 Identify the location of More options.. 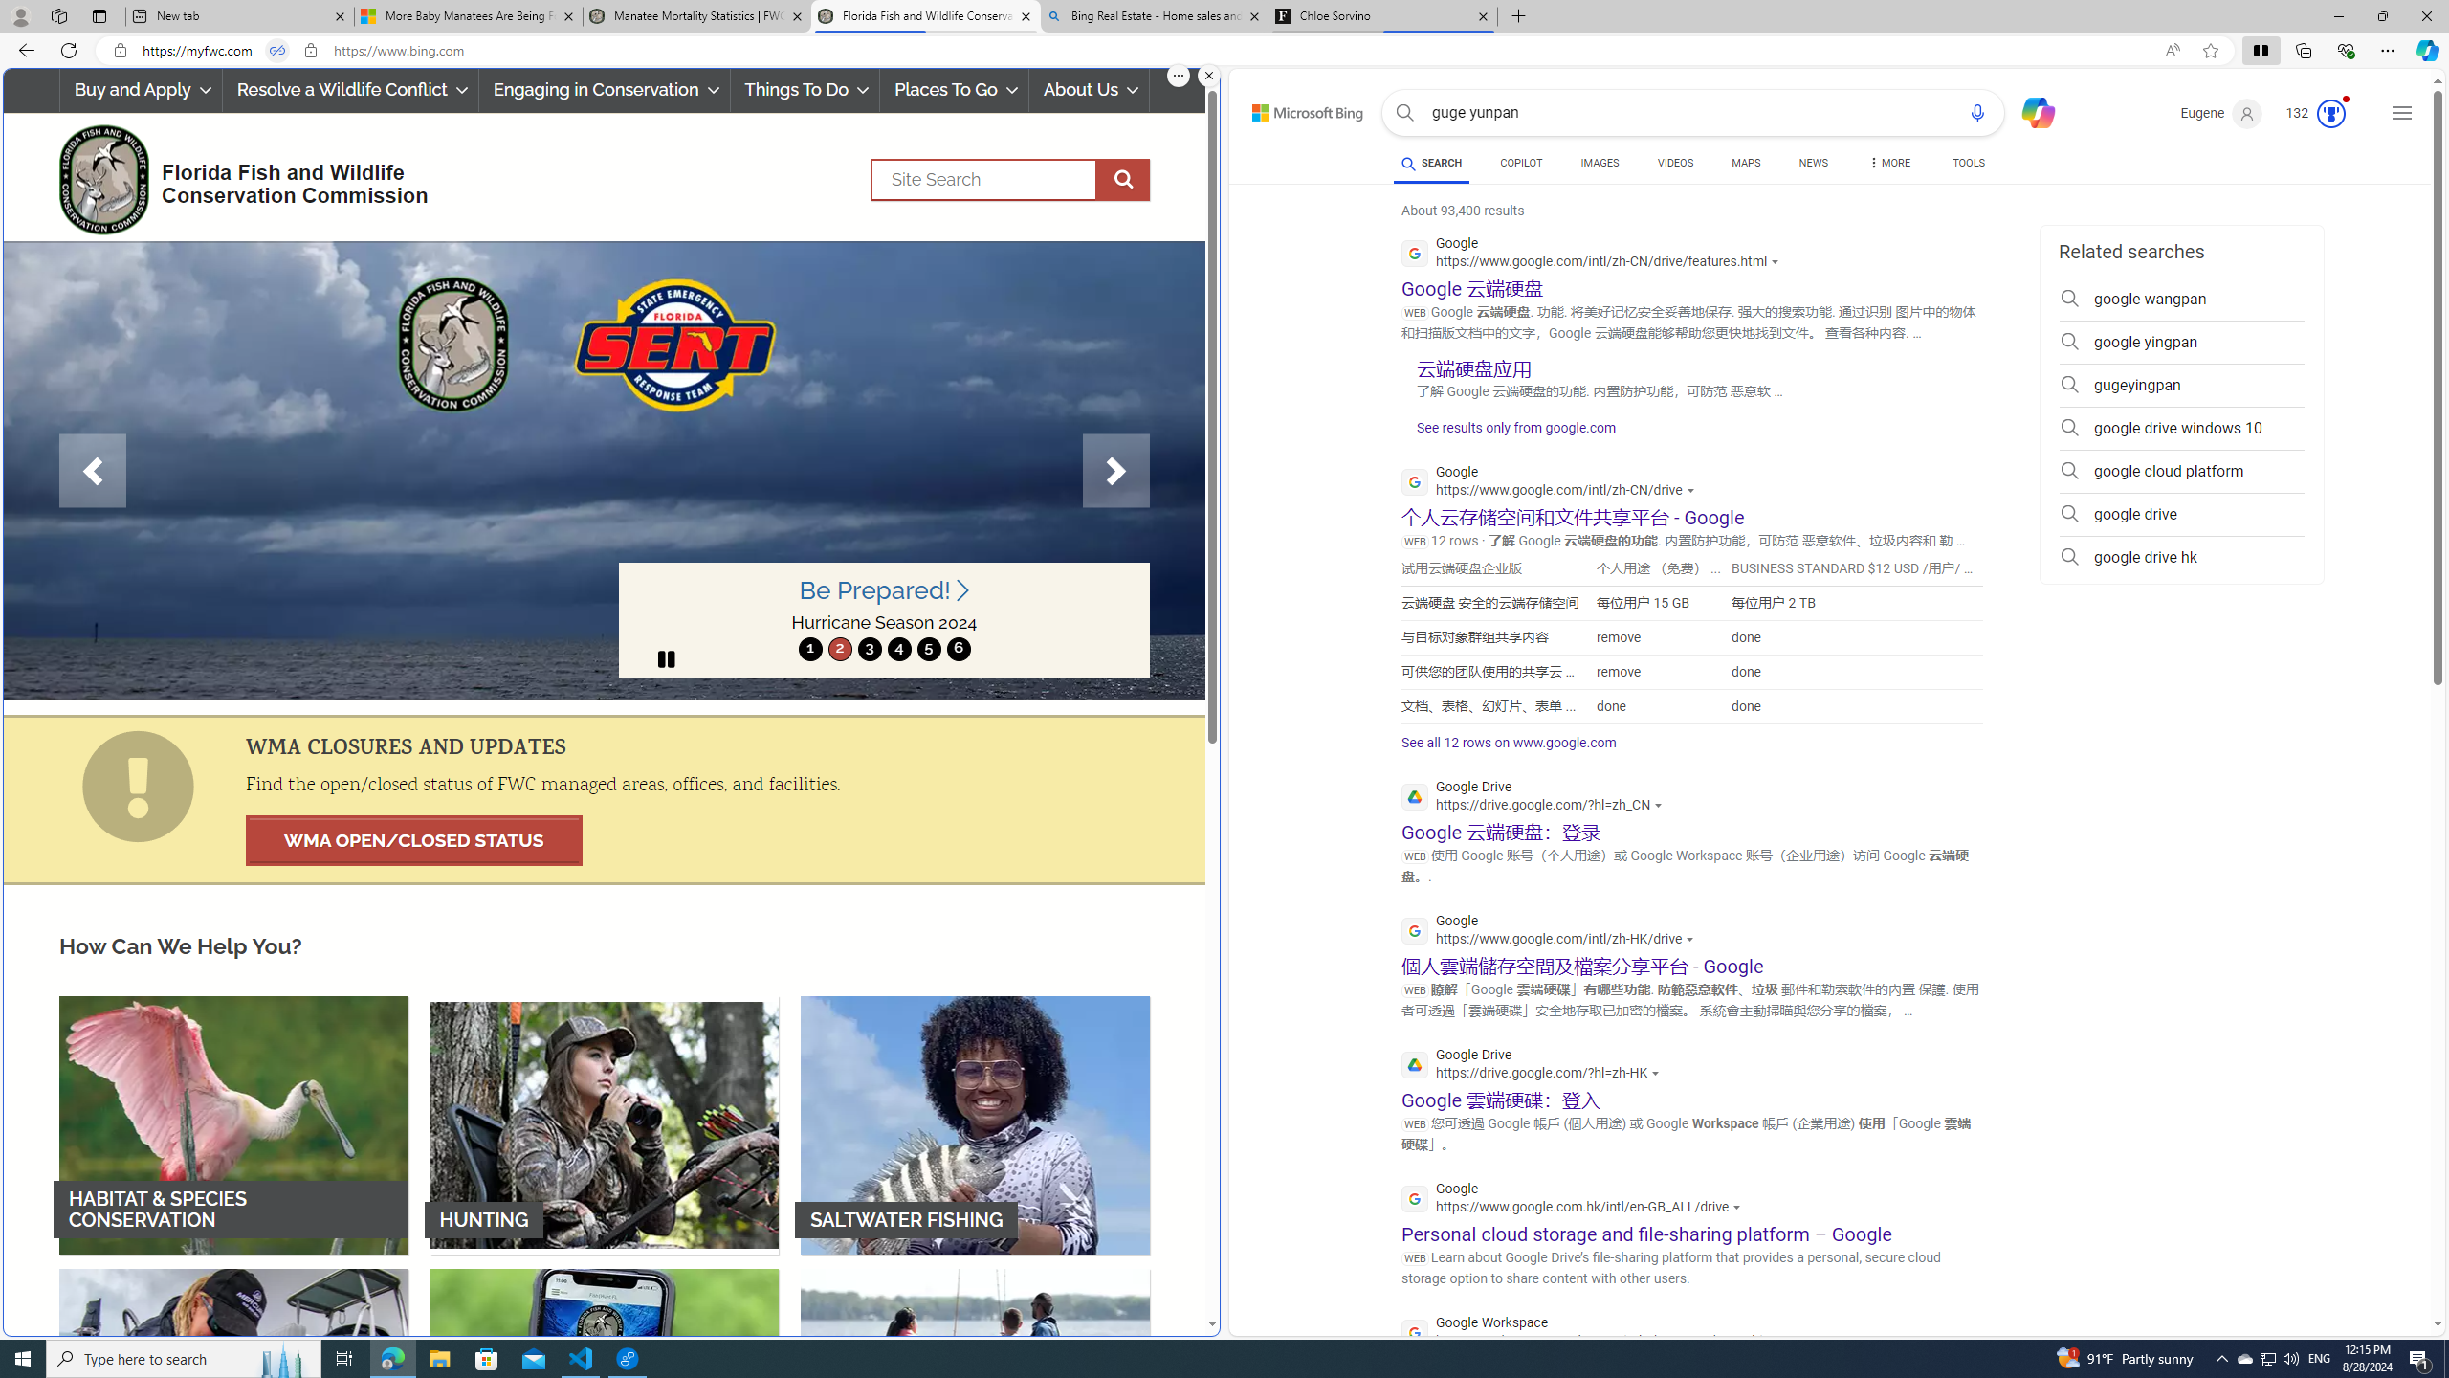
(1179, 76).